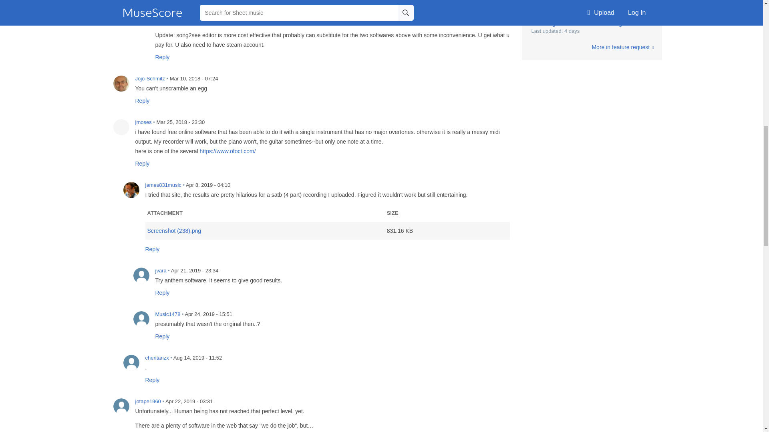 Image resolution: width=769 pixels, height=432 pixels. What do you see at coordinates (141, 275) in the screenshot?
I see `jvara` at bounding box center [141, 275].